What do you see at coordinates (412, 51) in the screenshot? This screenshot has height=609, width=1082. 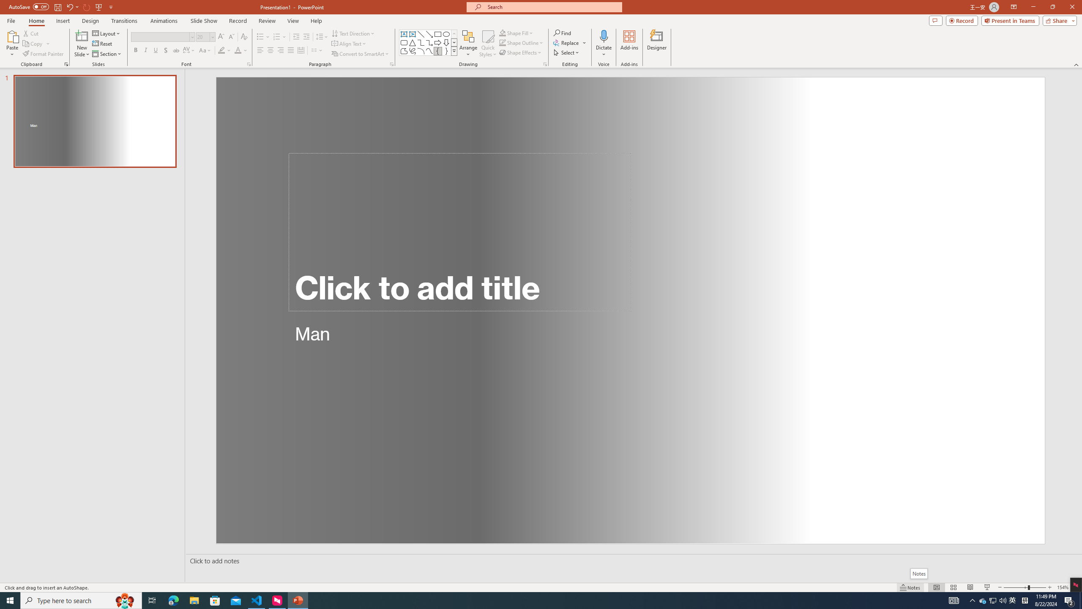 I see `Freeform: Scribble` at bounding box center [412, 51].